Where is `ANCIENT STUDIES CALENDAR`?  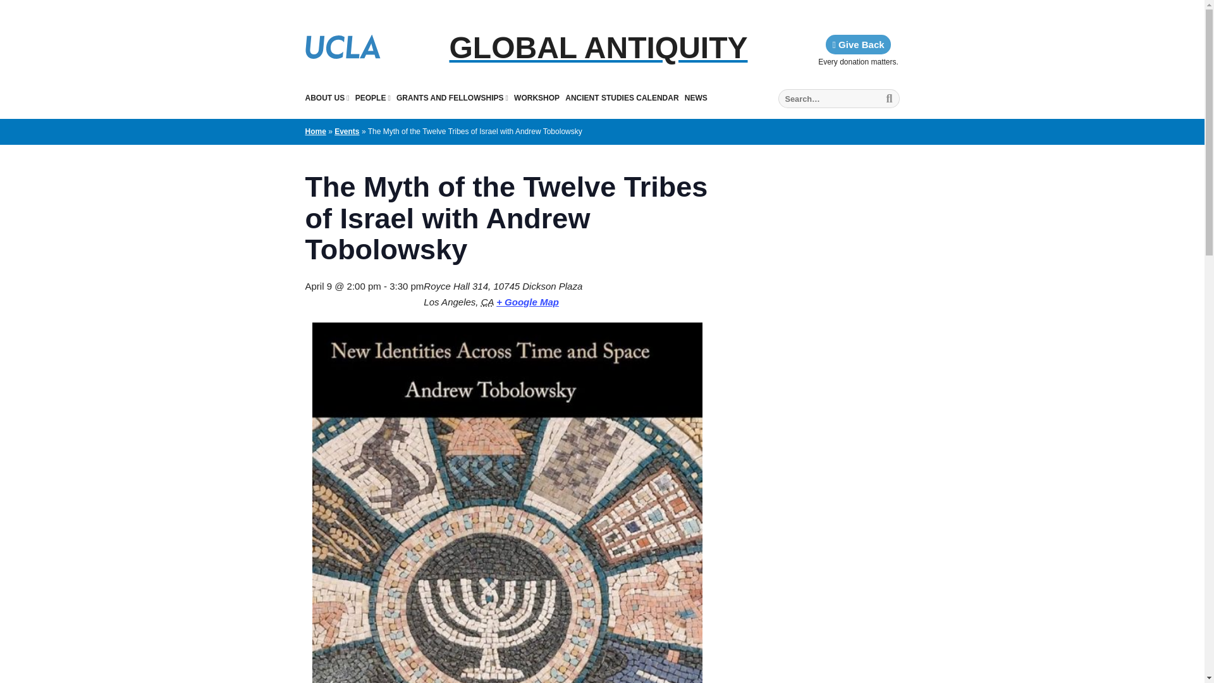
ANCIENT STUDIES CALENDAR is located at coordinates (622, 97).